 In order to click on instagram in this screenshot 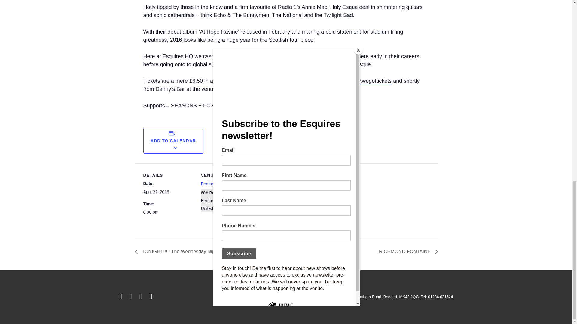, I will do `click(142, 298)`.